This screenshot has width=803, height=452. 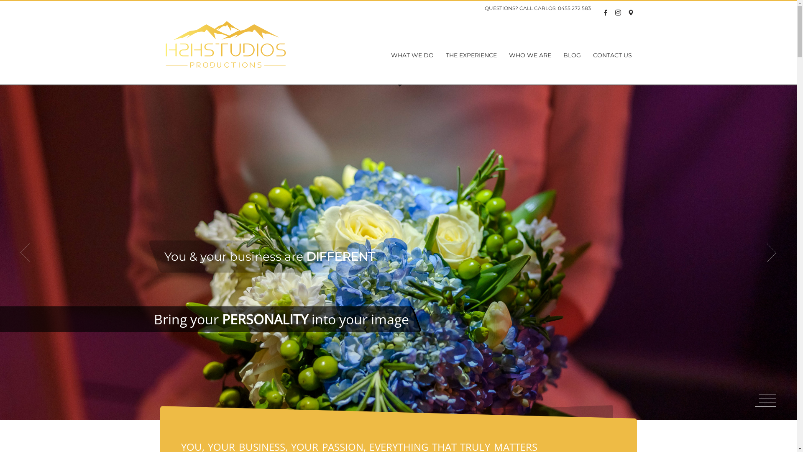 What do you see at coordinates (618, 13) in the screenshot?
I see `Instagram` at bounding box center [618, 13].